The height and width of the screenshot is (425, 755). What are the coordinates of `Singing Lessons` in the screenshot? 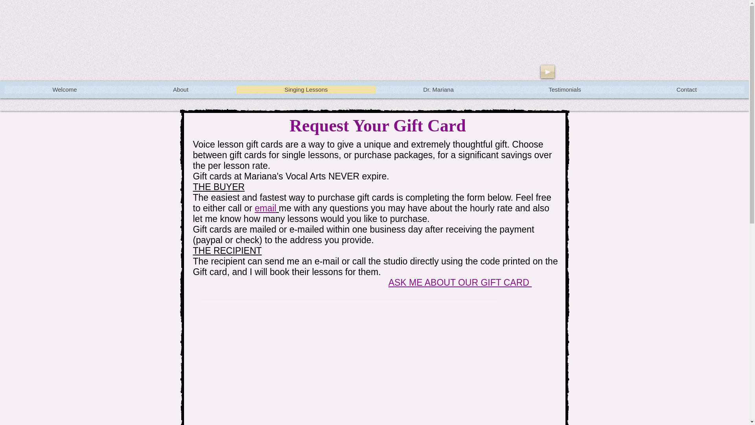 It's located at (306, 90).